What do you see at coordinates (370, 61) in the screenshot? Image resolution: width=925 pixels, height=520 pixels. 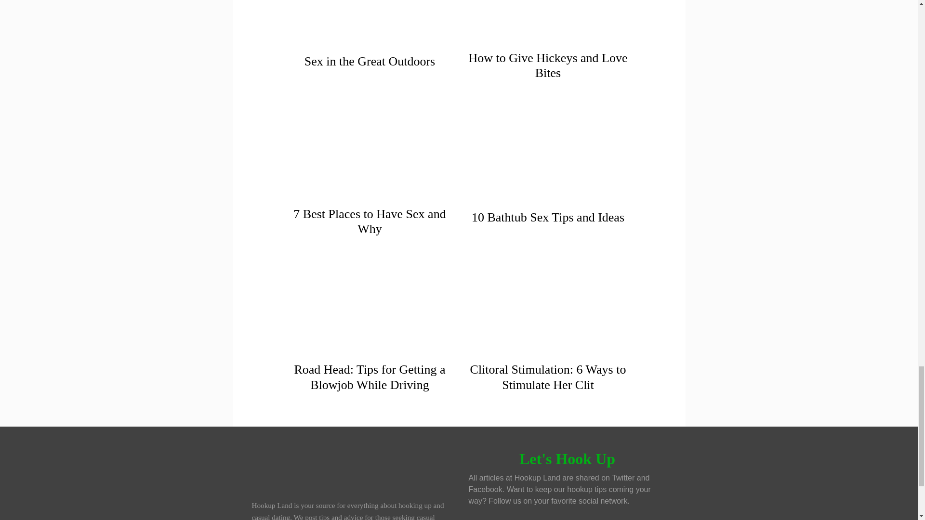 I see `Sex in the Great Outdoors` at bounding box center [370, 61].